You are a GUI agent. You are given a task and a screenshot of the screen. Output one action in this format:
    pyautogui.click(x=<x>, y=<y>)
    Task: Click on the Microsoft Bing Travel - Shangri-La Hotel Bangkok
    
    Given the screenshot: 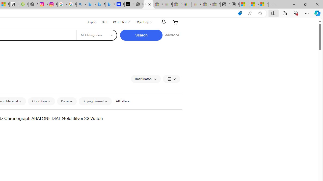 What is the action you would take?
    pyautogui.click(x=110, y=5)
    